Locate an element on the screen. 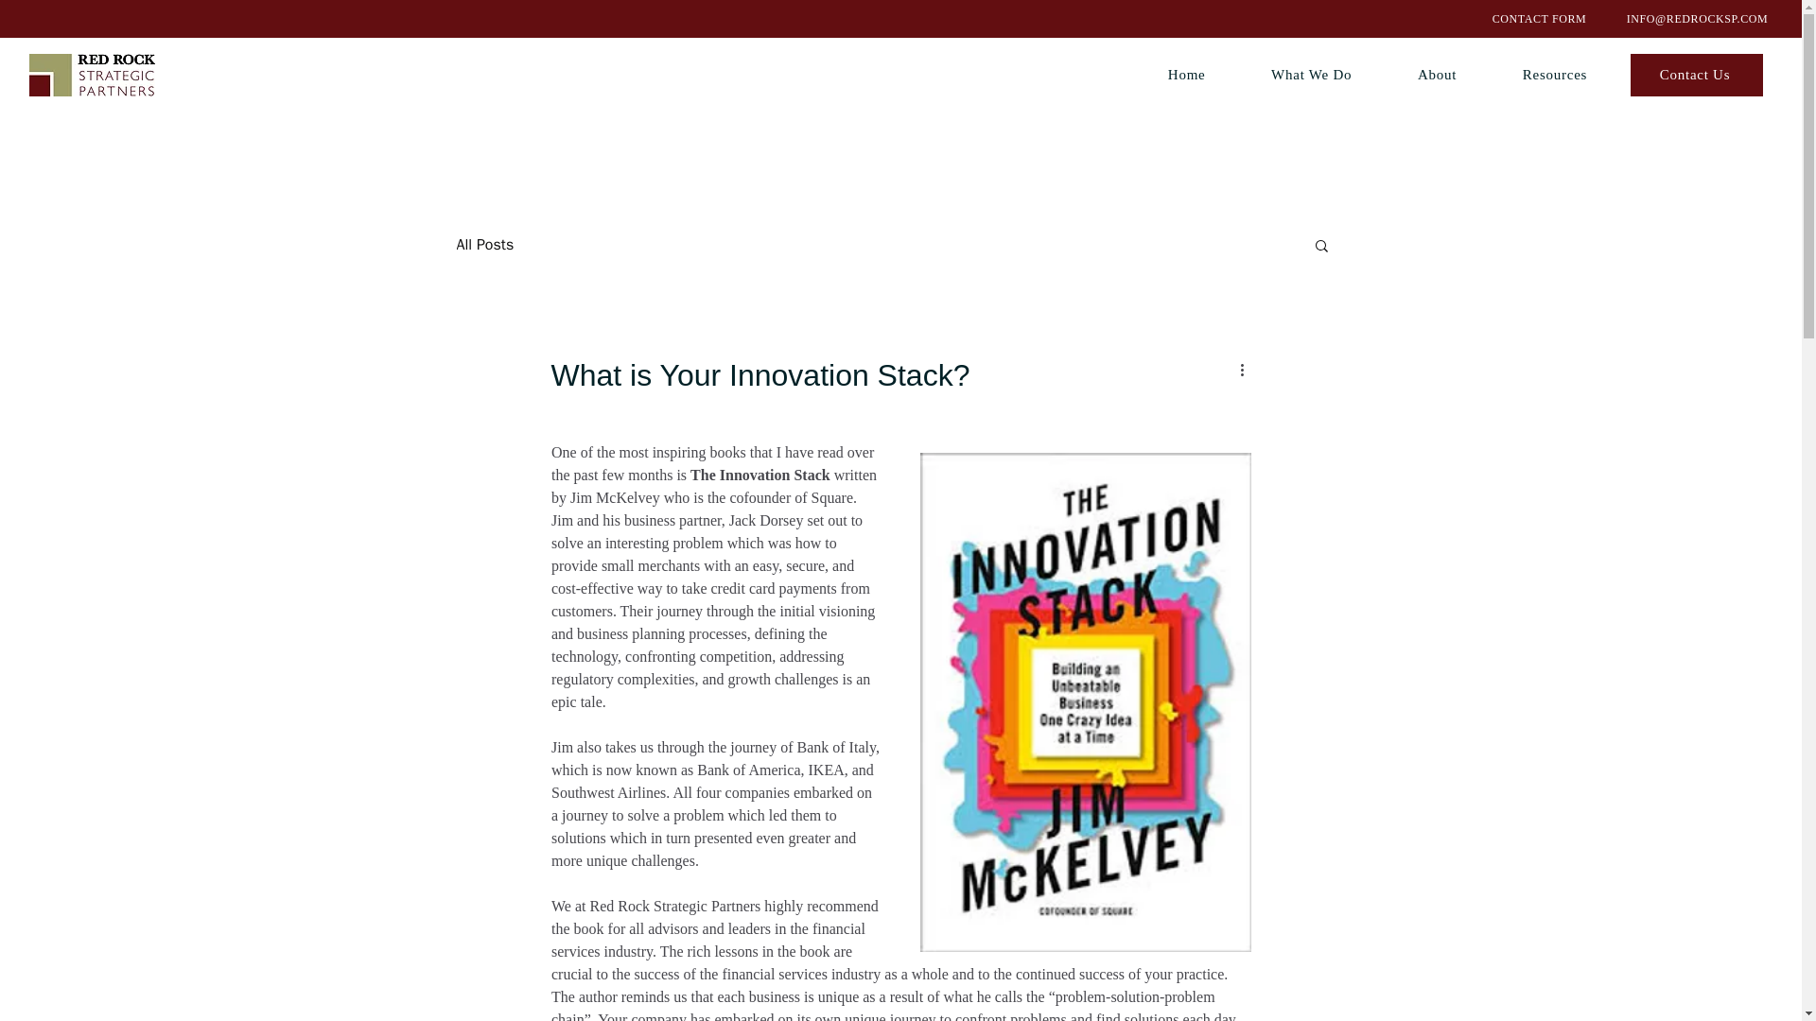  CONTACT FORM is located at coordinates (1539, 19).